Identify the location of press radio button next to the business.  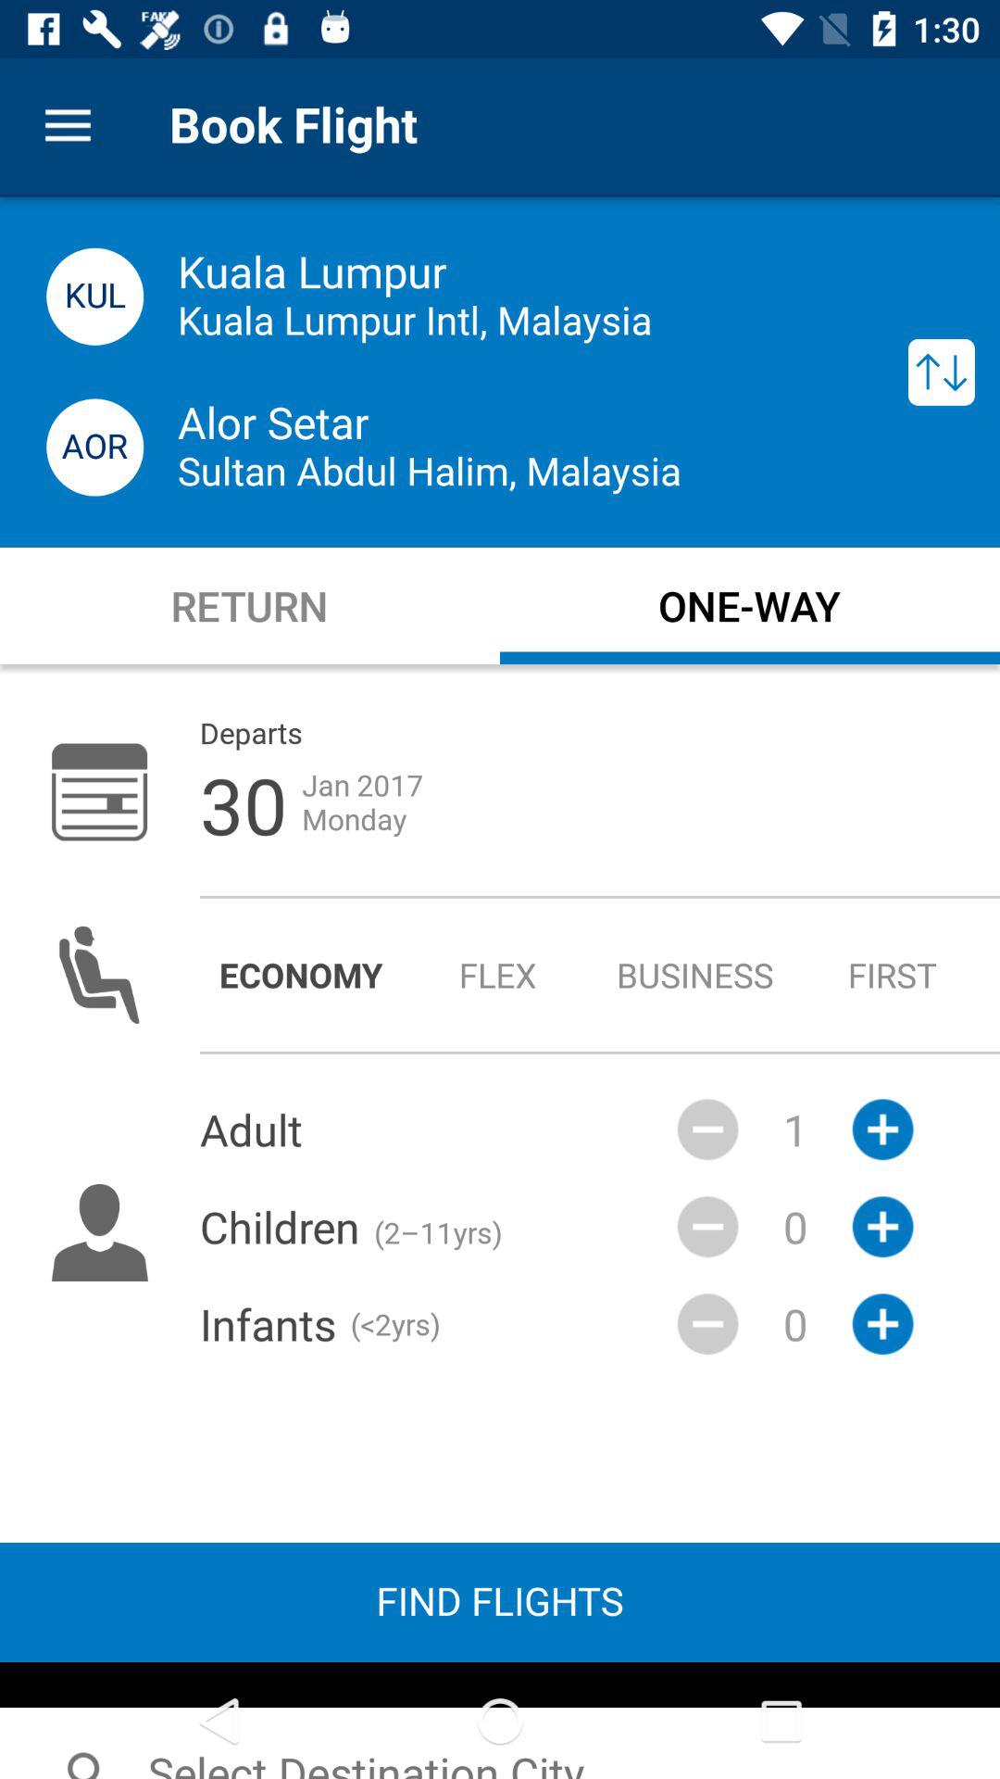
(893, 975).